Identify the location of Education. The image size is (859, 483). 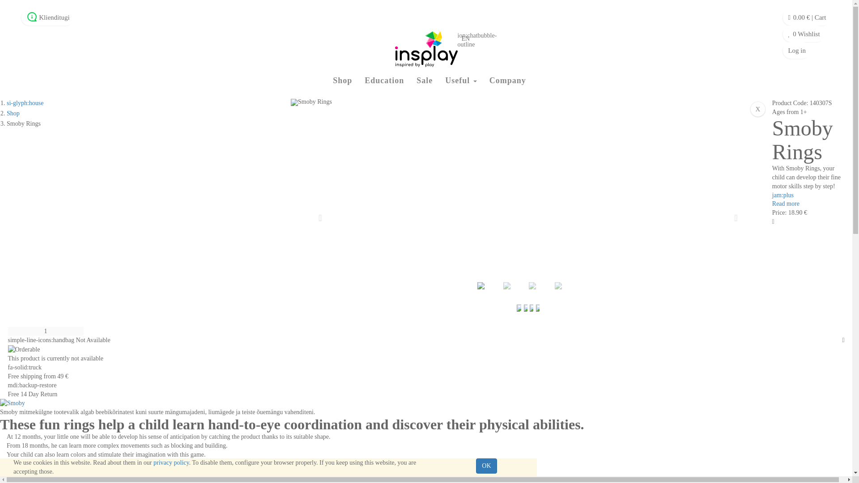
(384, 81).